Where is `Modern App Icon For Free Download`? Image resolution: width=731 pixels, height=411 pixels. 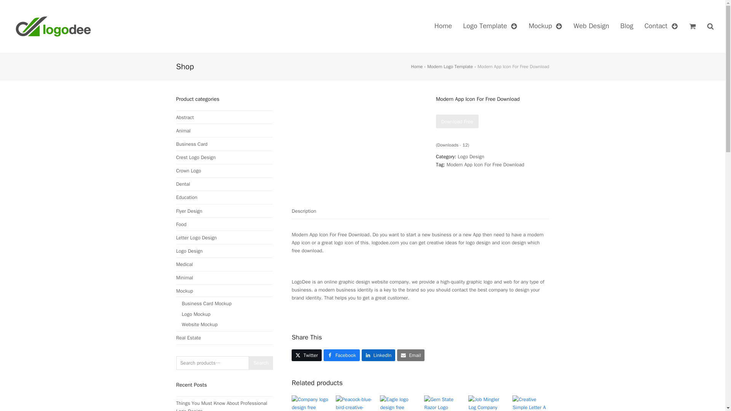 Modern App Icon For Free Download is located at coordinates (485, 164).